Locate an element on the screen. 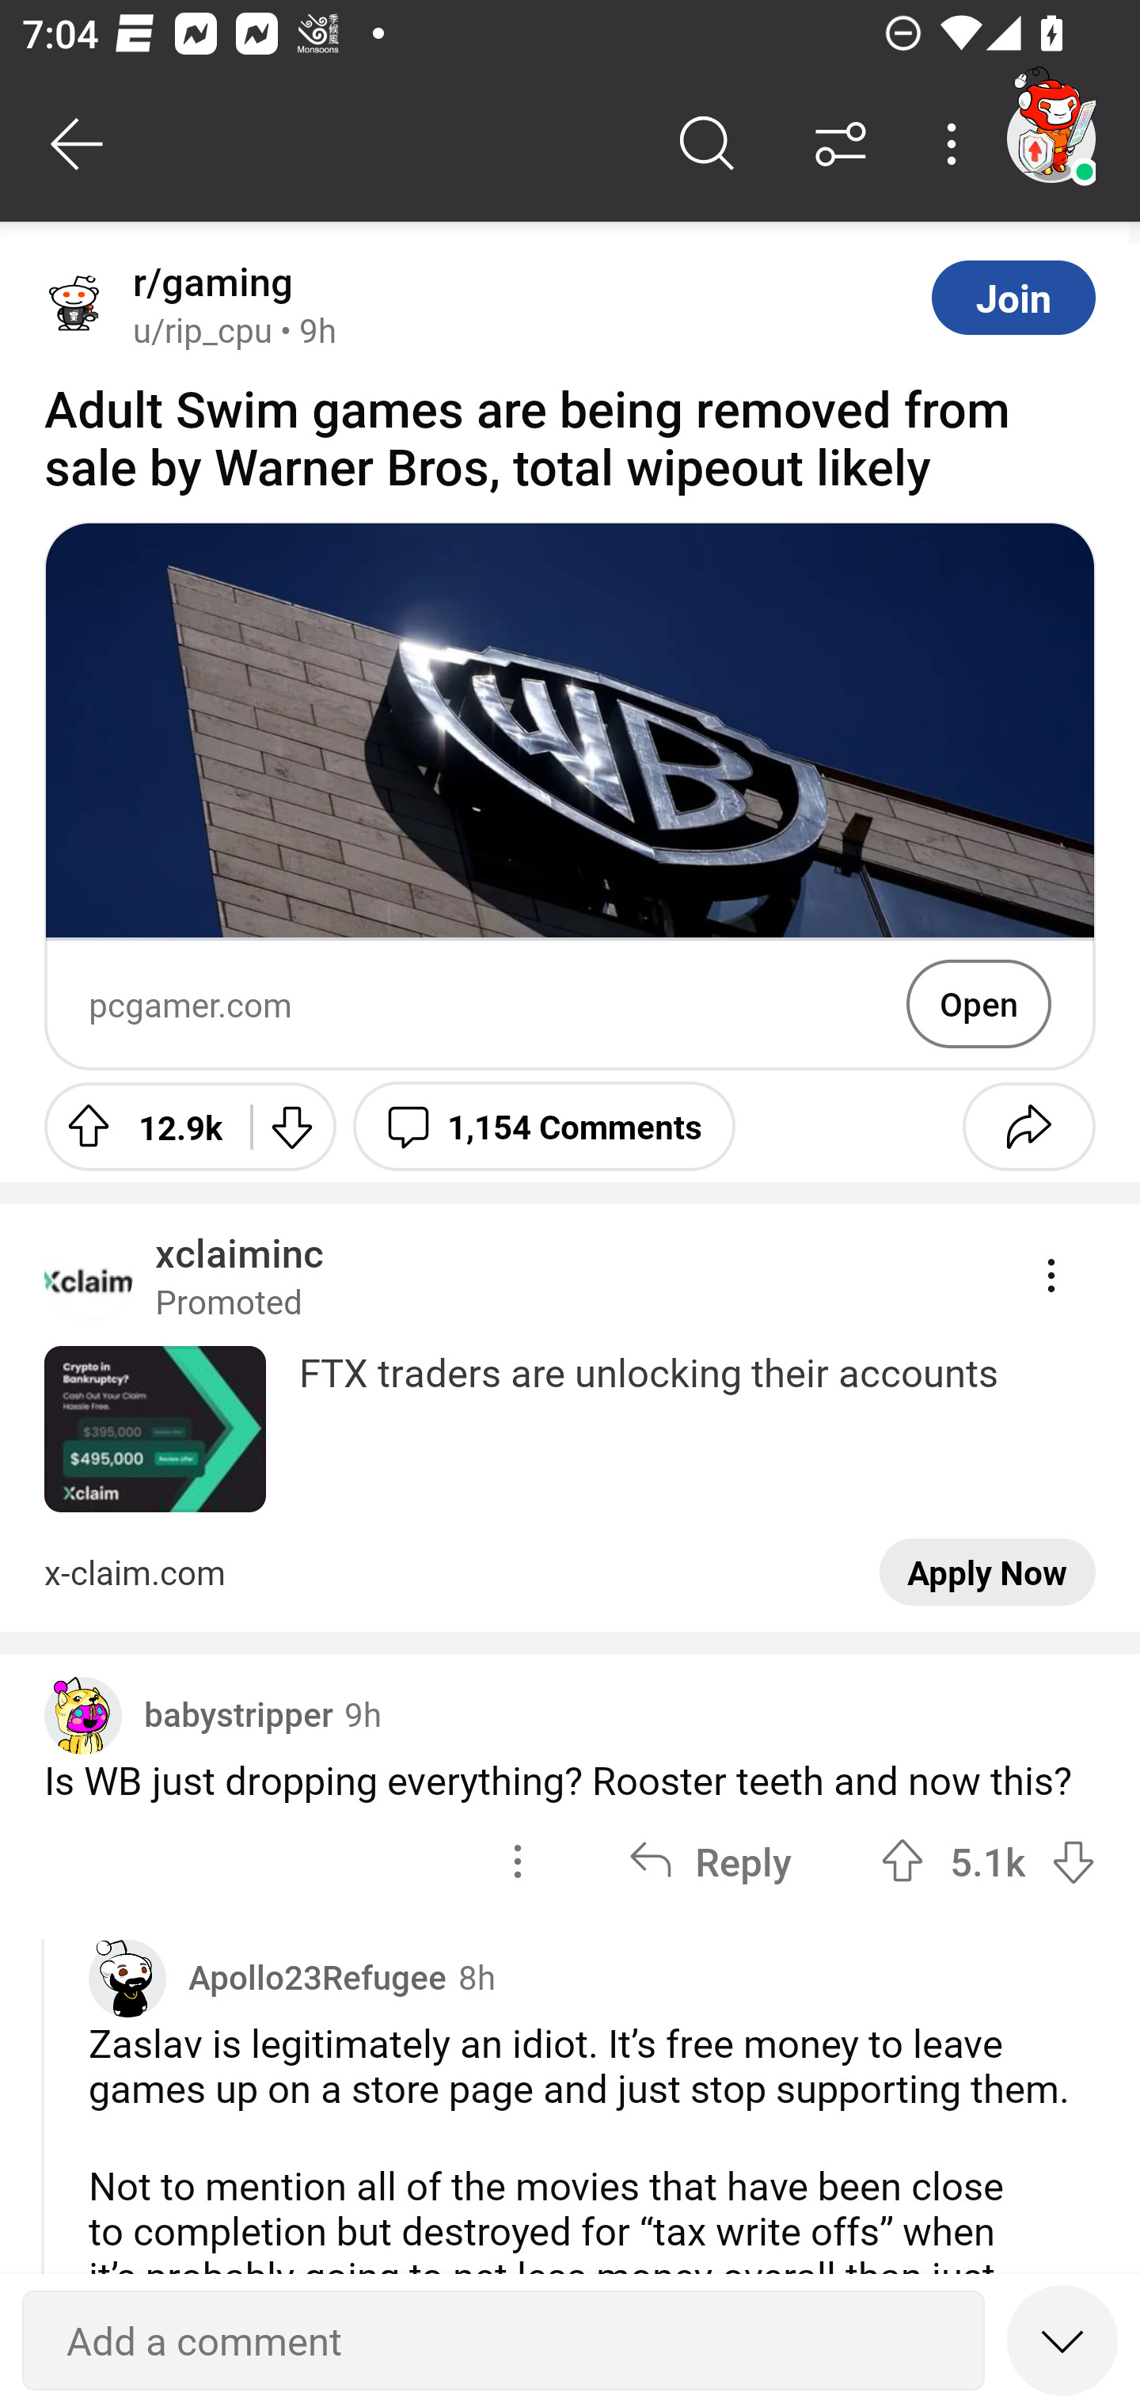 The height and width of the screenshot is (2407, 1140). Open is located at coordinates (978, 1004).